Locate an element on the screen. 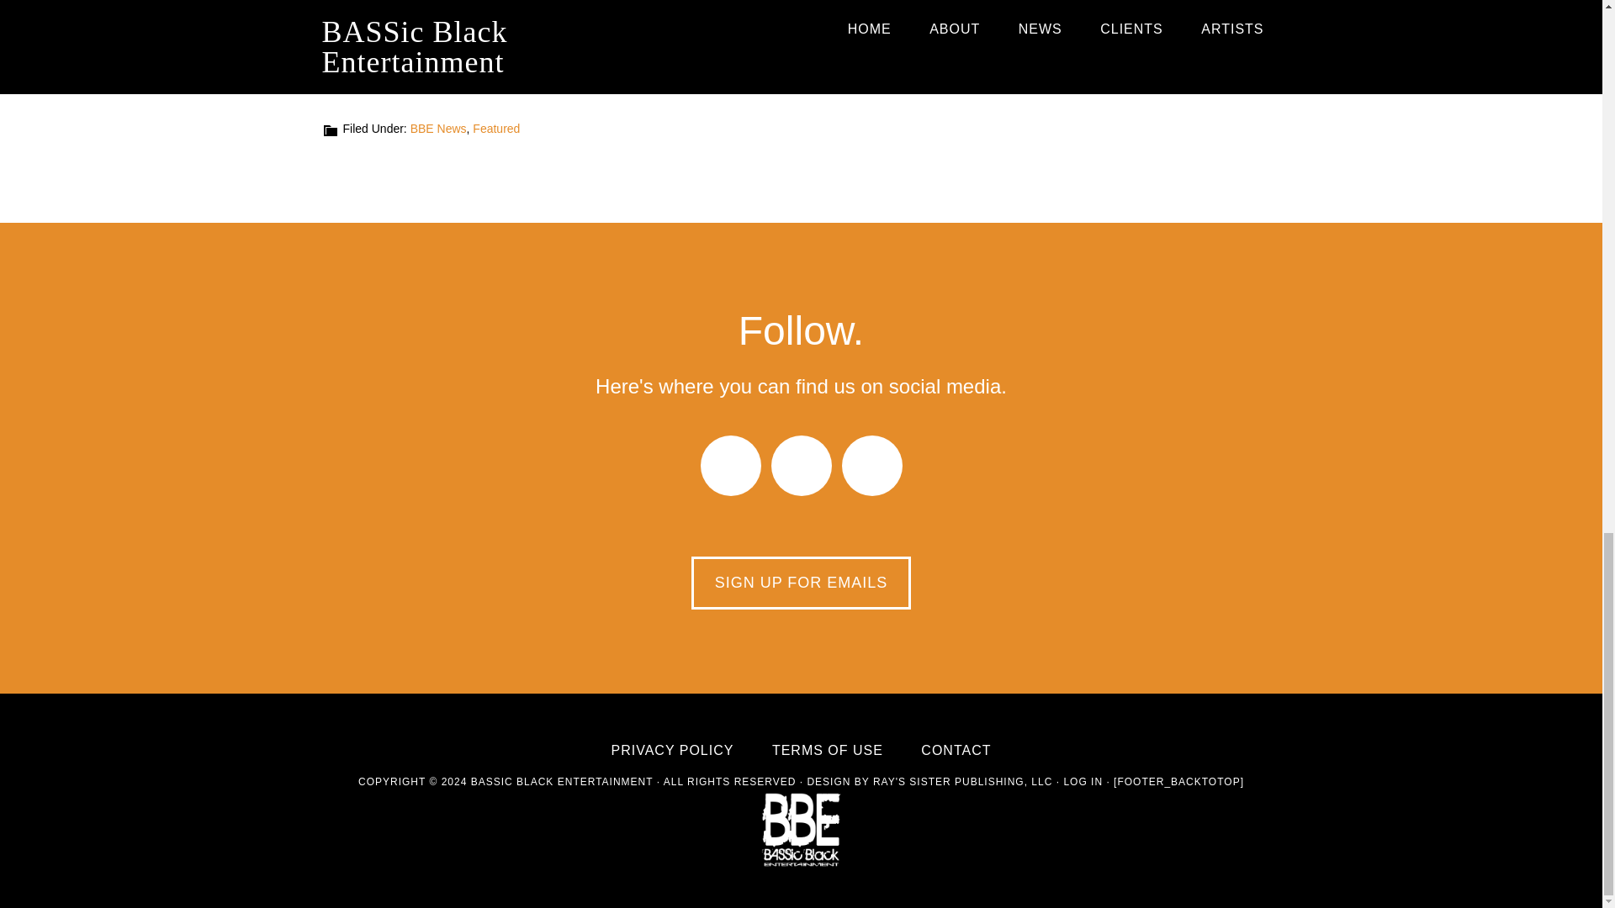  PRIVACY POLICY is located at coordinates (673, 750).